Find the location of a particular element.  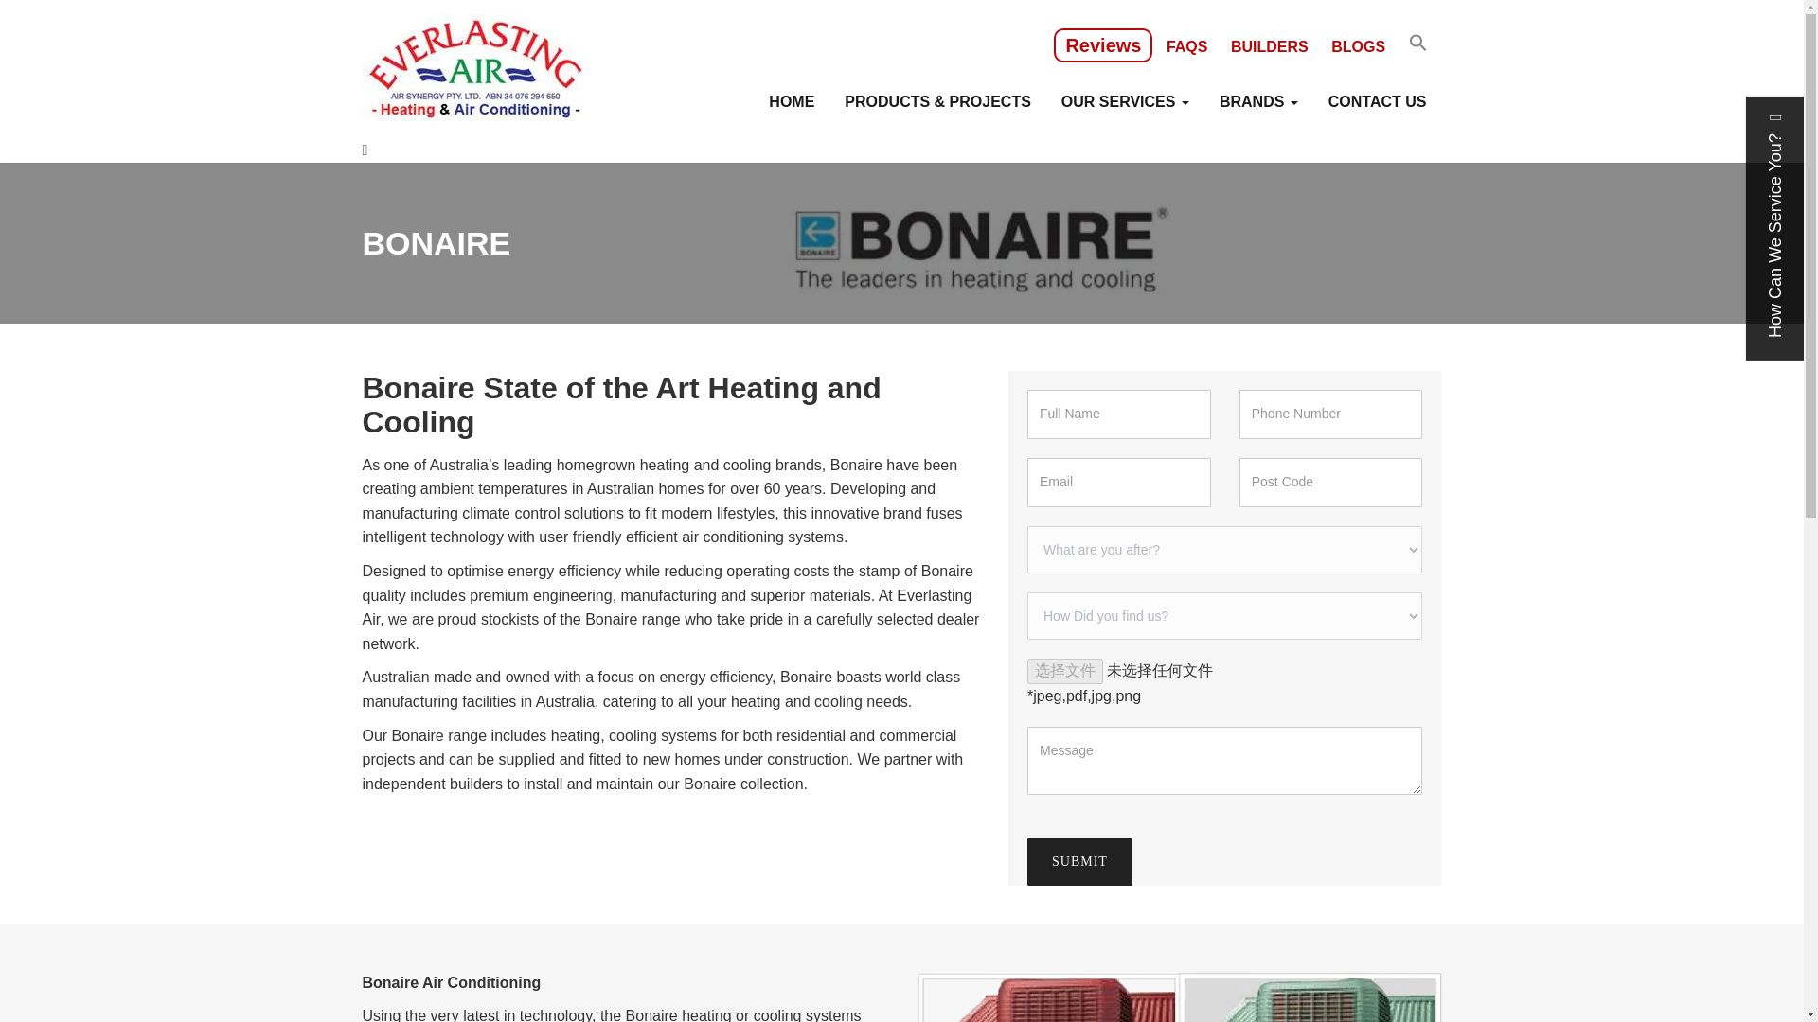

CONTACT US is located at coordinates (1377, 104).